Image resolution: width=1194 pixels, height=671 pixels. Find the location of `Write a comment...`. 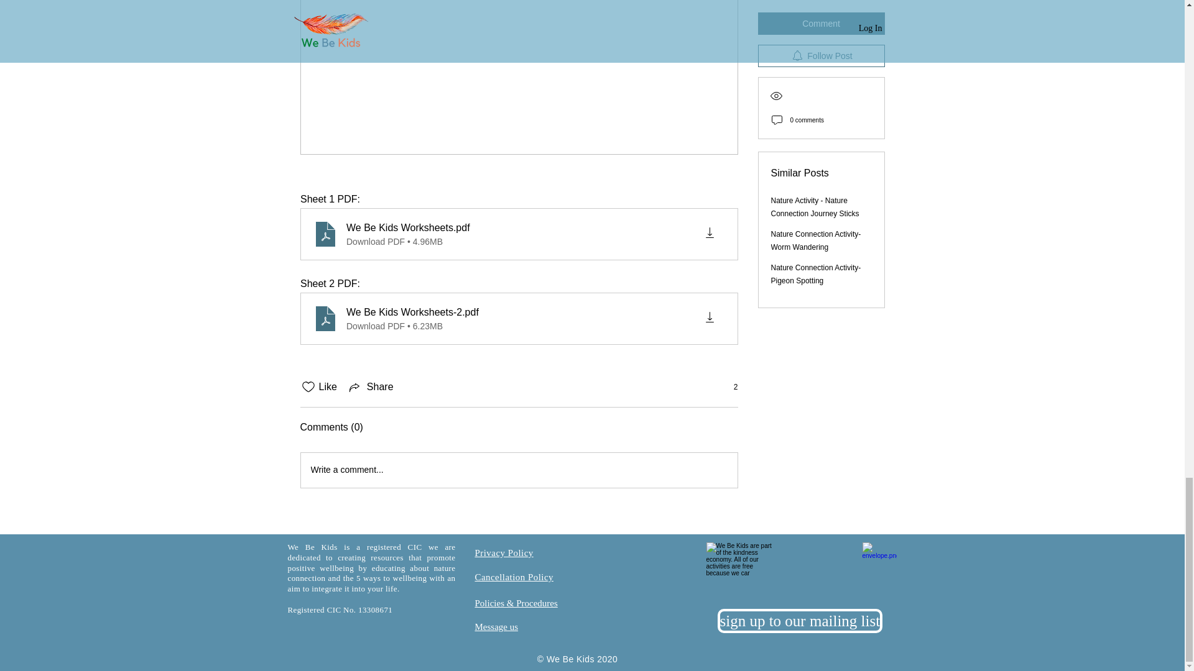

Write a comment... is located at coordinates (519, 470).